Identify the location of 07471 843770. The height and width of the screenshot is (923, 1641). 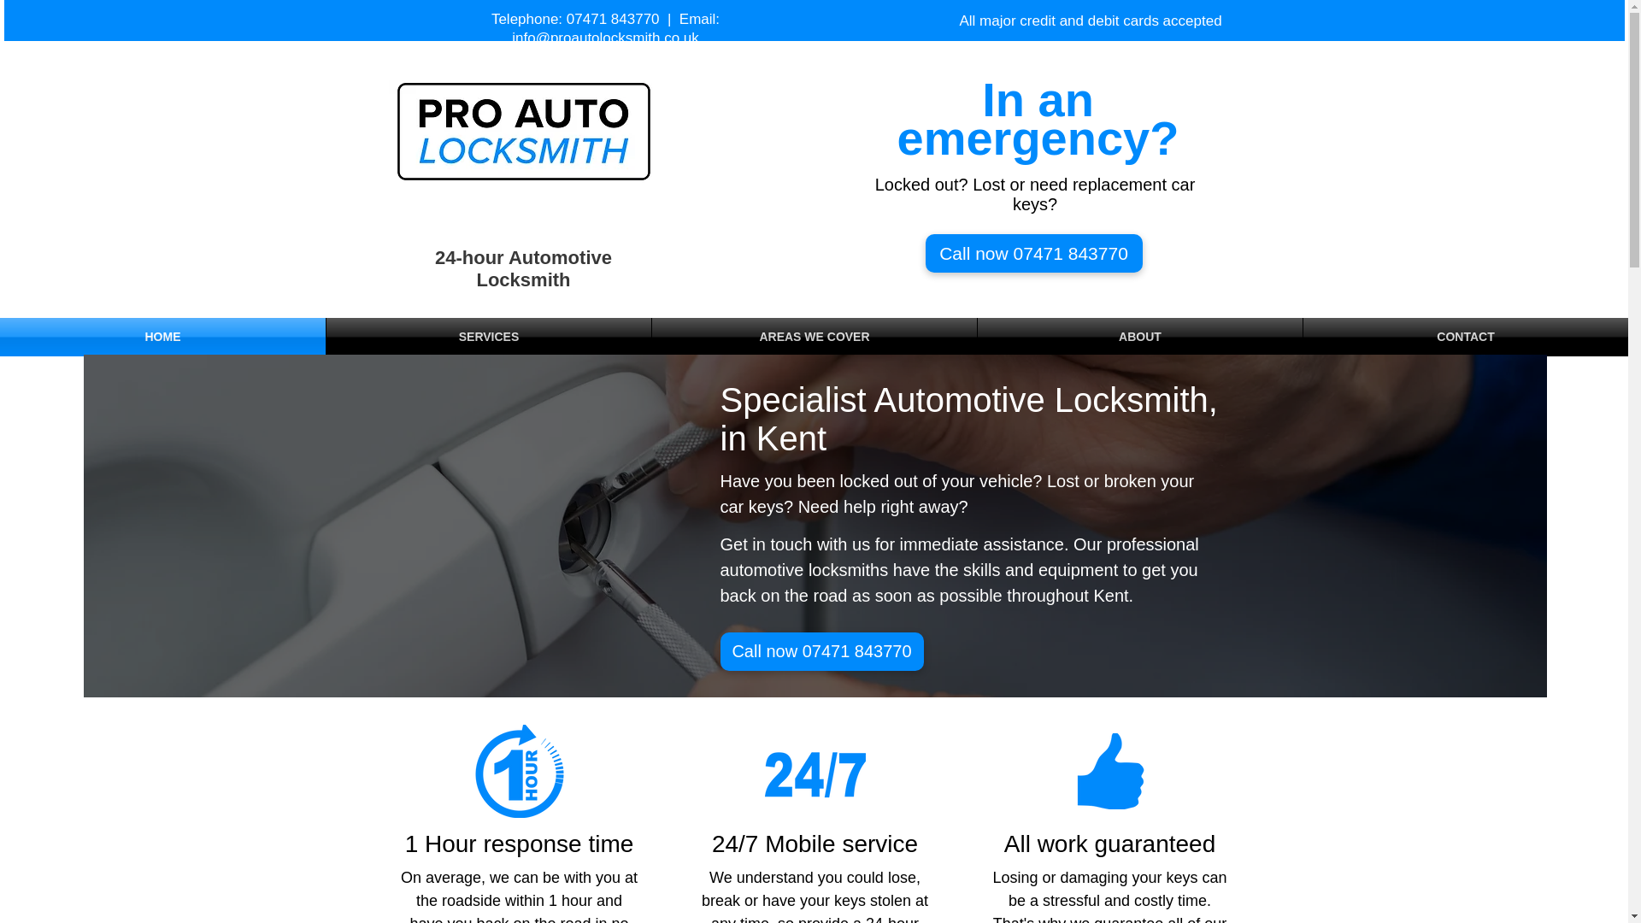
(612, 19).